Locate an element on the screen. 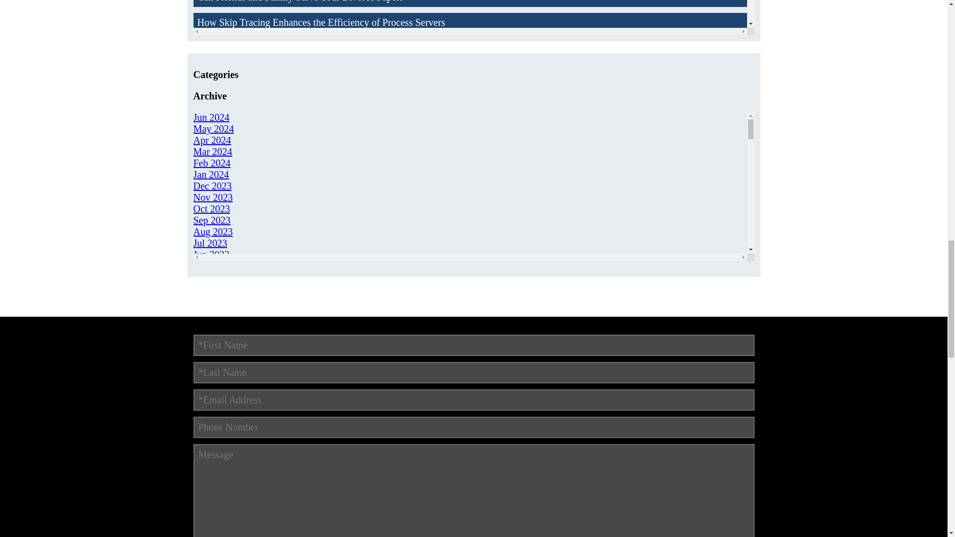 The width and height of the screenshot is (955, 537). How Skip Tracing Enhances the Efficiency of Process Servers is located at coordinates (470, 22).